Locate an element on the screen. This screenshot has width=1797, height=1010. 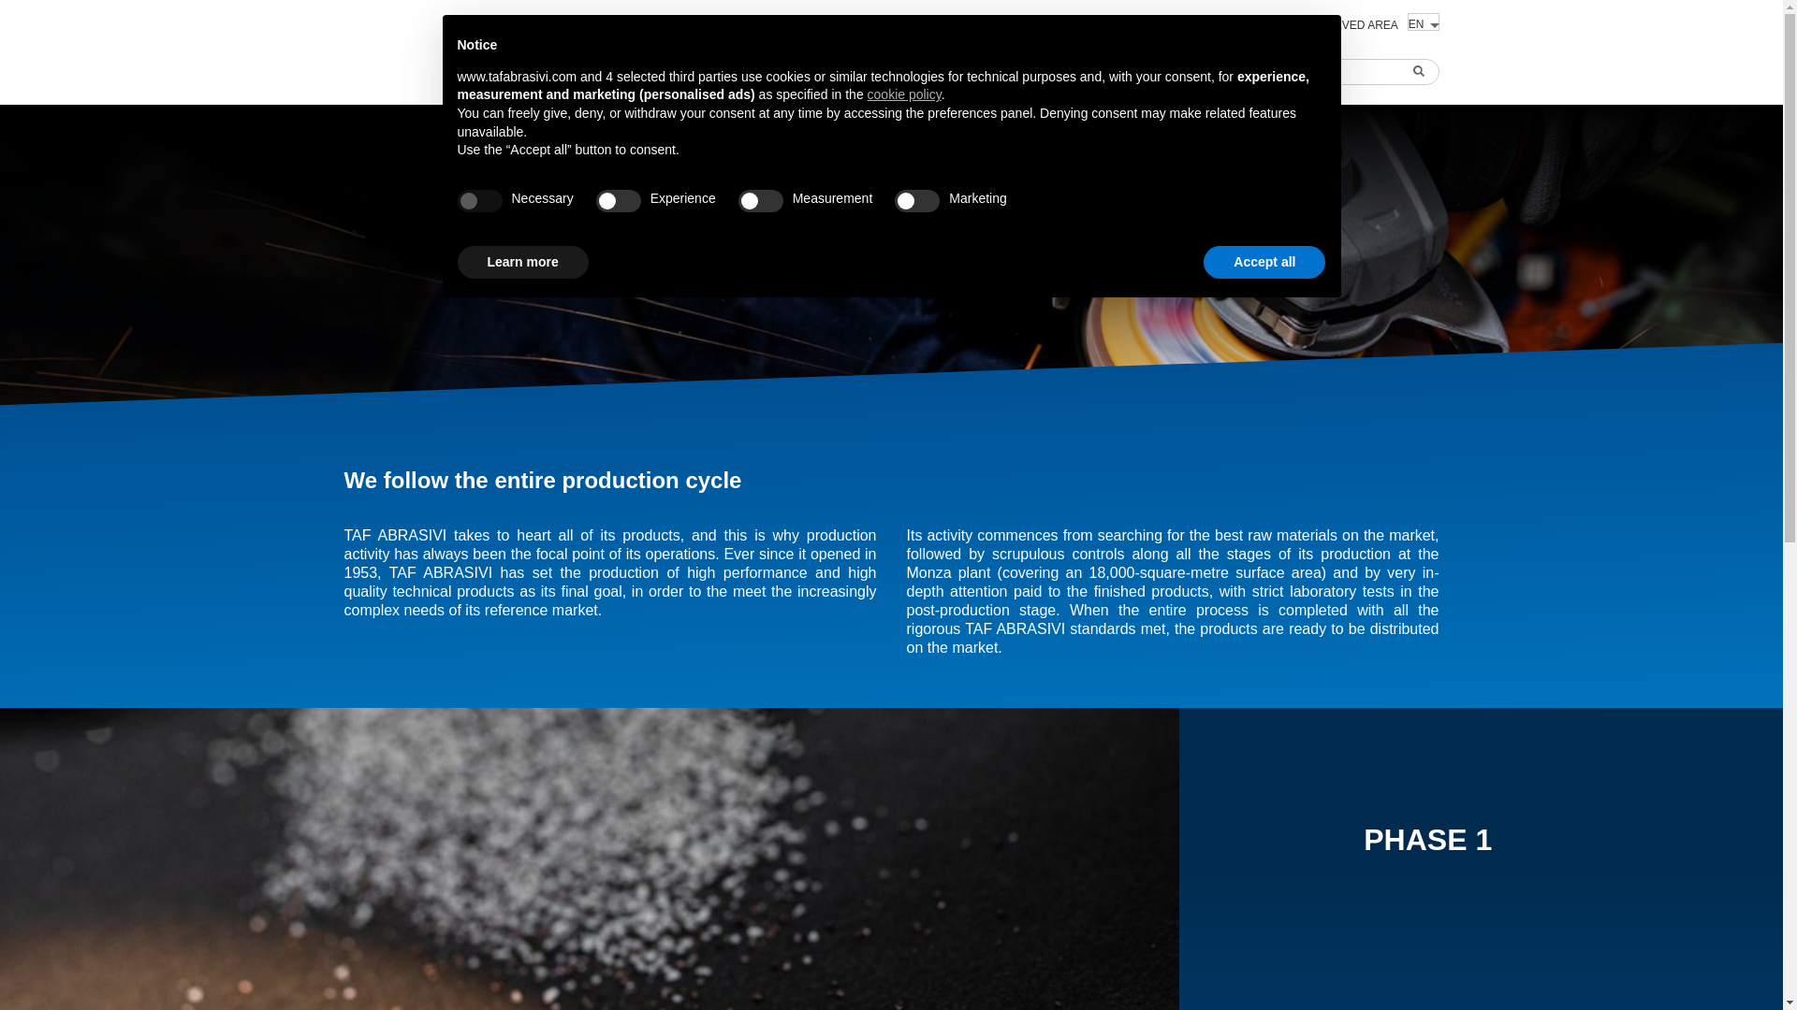
DOWNLOAD is located at coordinates (1251, 24).